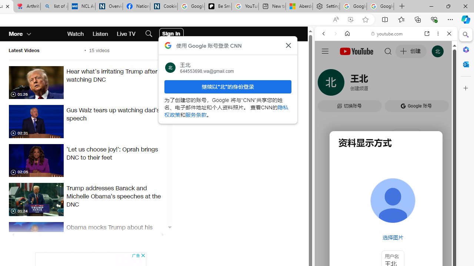  Describe the element at coordinates (386, 219) in the screenshot. I see `Trailer #2 [HD]` at that location.